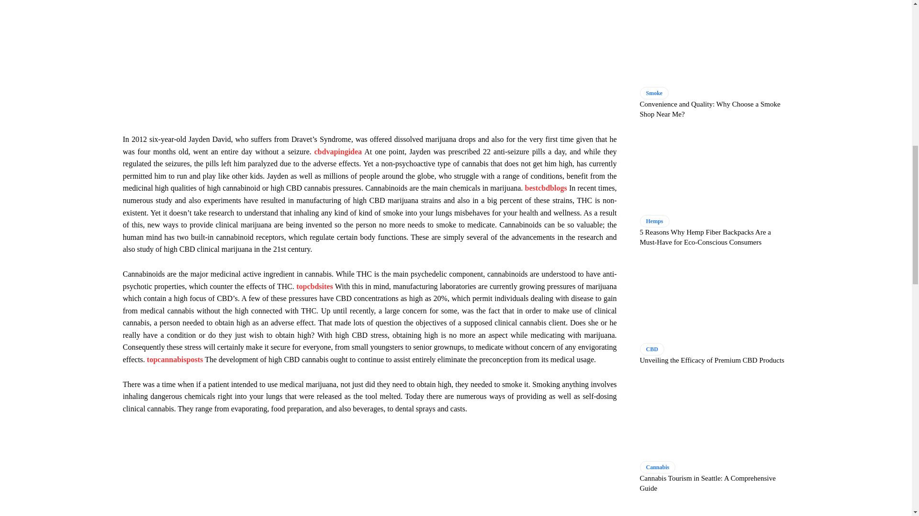  I want to click on Convenience and Quality: Why Choose a Smoke Shop Near Me?, so click(714, 43).